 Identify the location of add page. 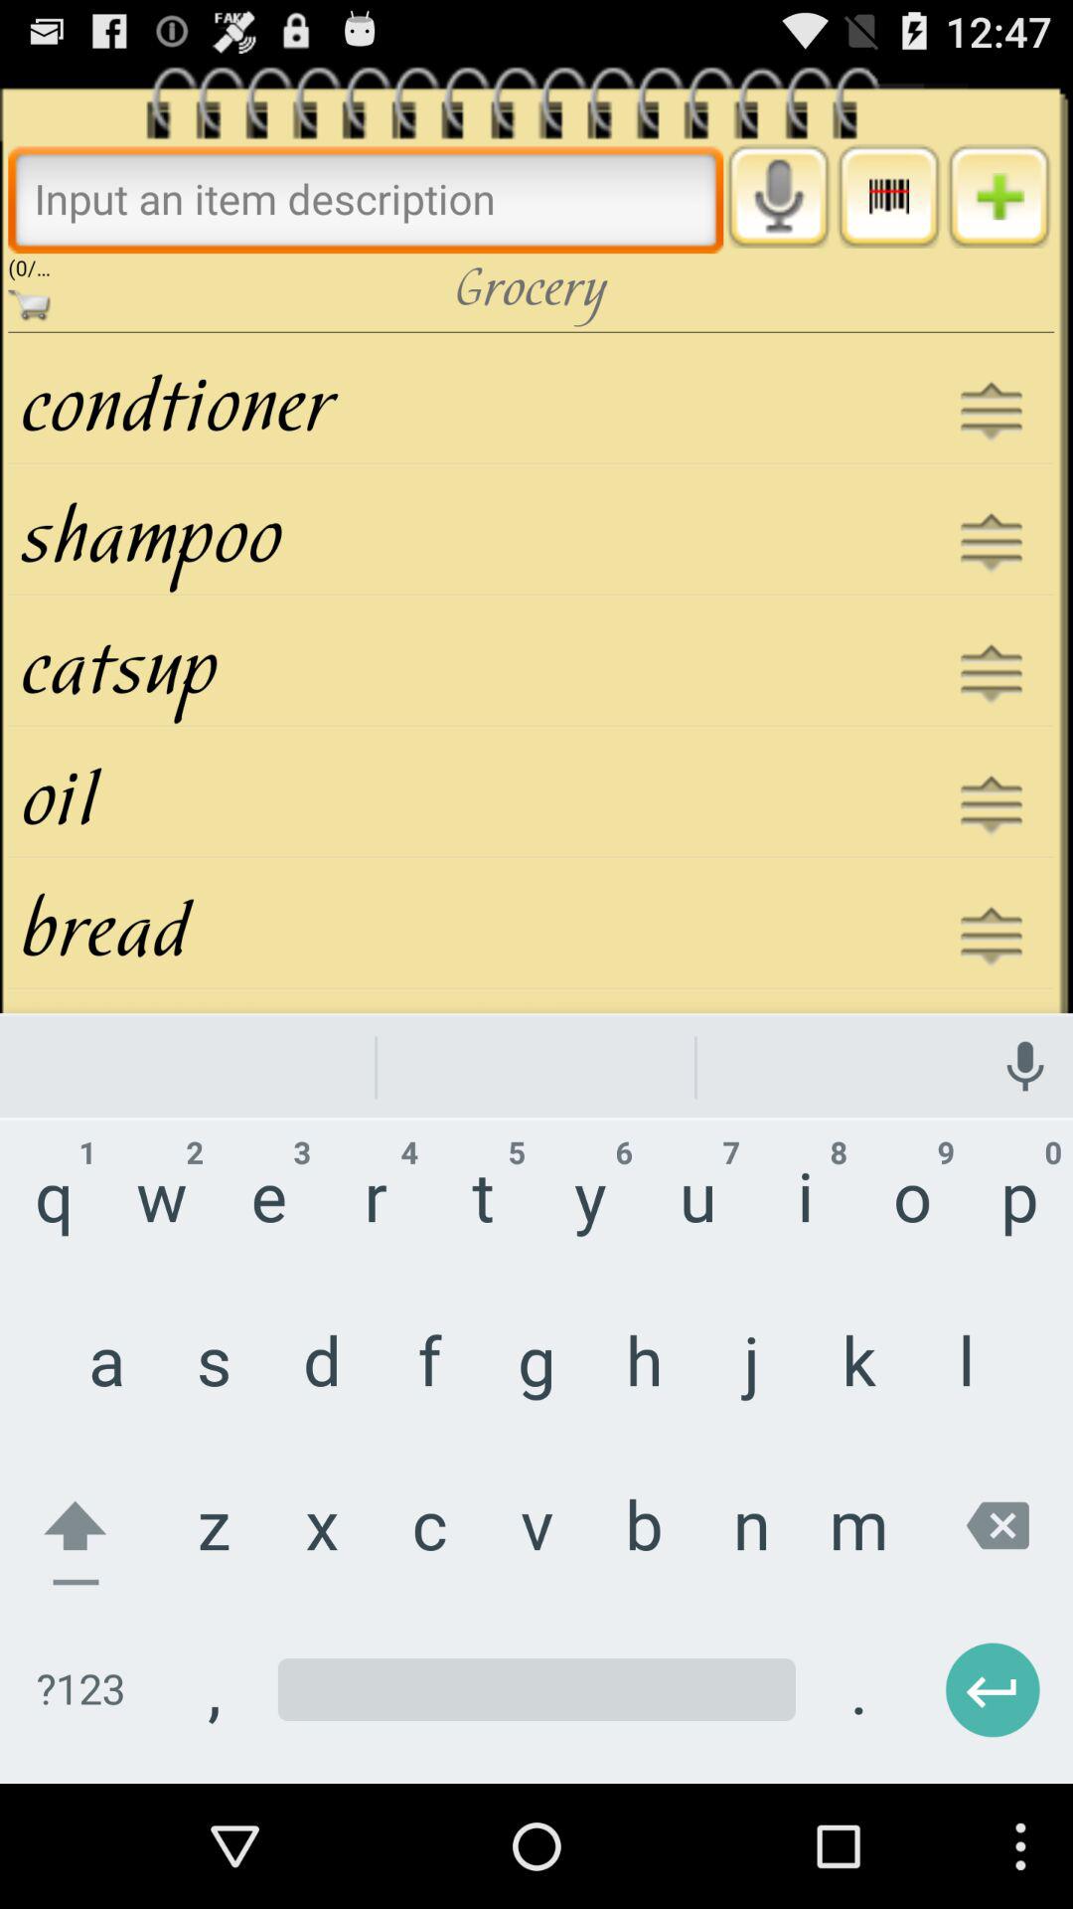
(999, 195).